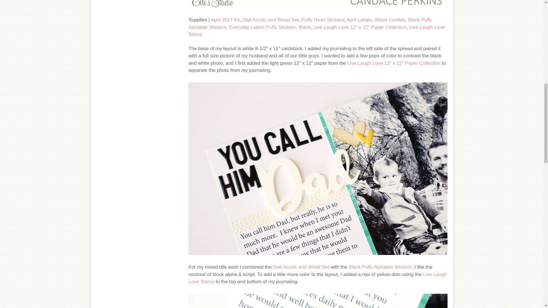  Describe the element at coordinates (380, 267) in the screenshot. I see `Black Puffy Alphabet Stickers` at that location.